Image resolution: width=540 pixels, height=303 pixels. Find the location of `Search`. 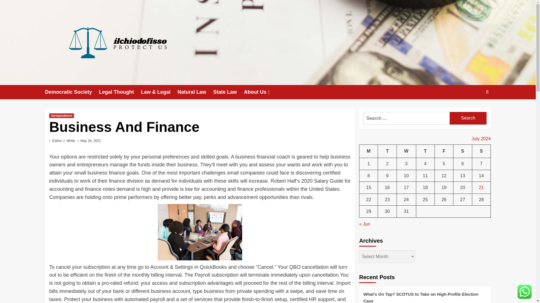

Search is located at coordinates (468, 118).